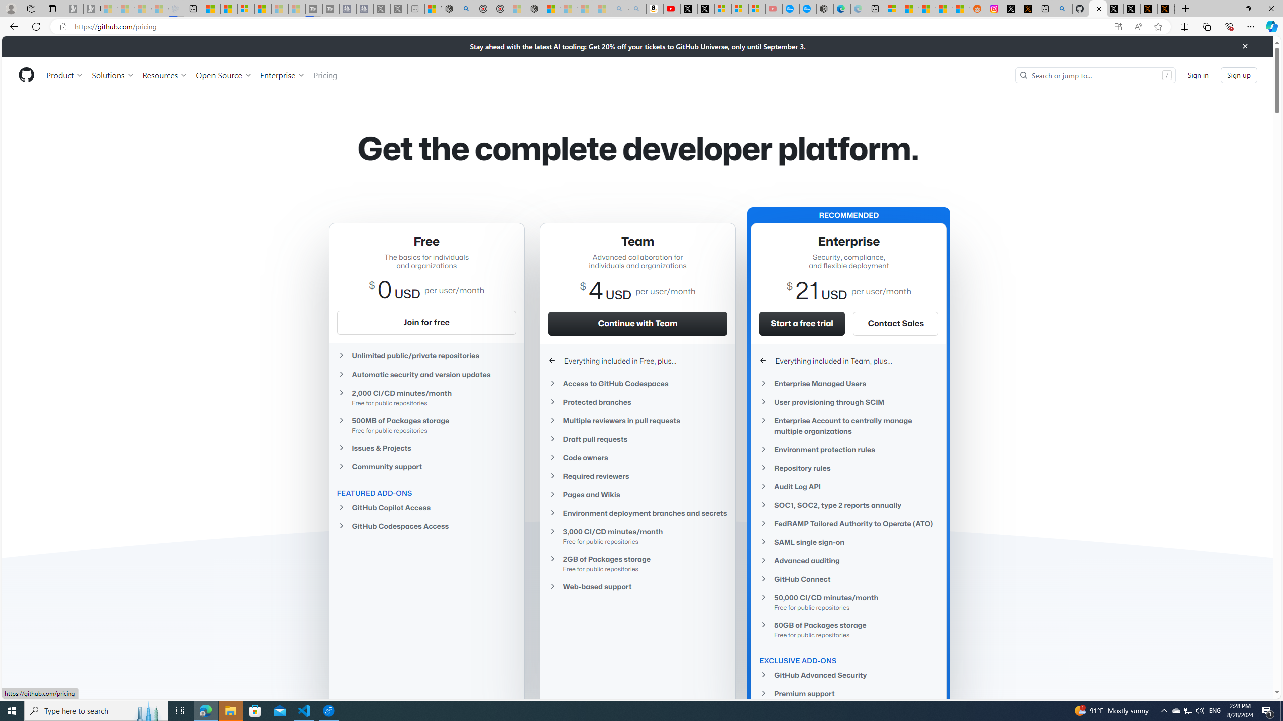  Describe the element at coordinates (426, 508) in the screenshot. I see `GitHub Copilot Access` at that location.